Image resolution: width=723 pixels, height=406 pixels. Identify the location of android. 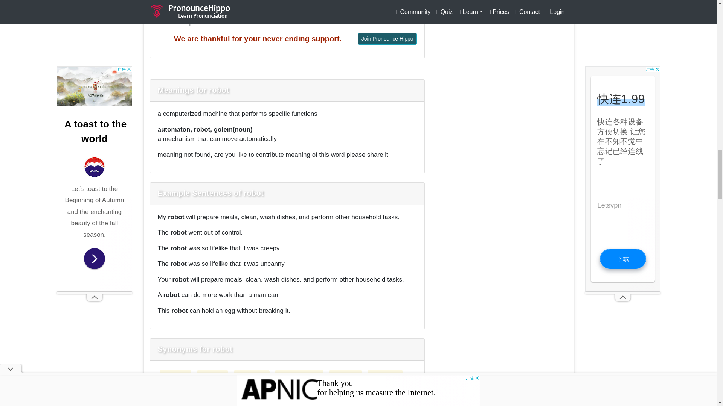
(285, 391).